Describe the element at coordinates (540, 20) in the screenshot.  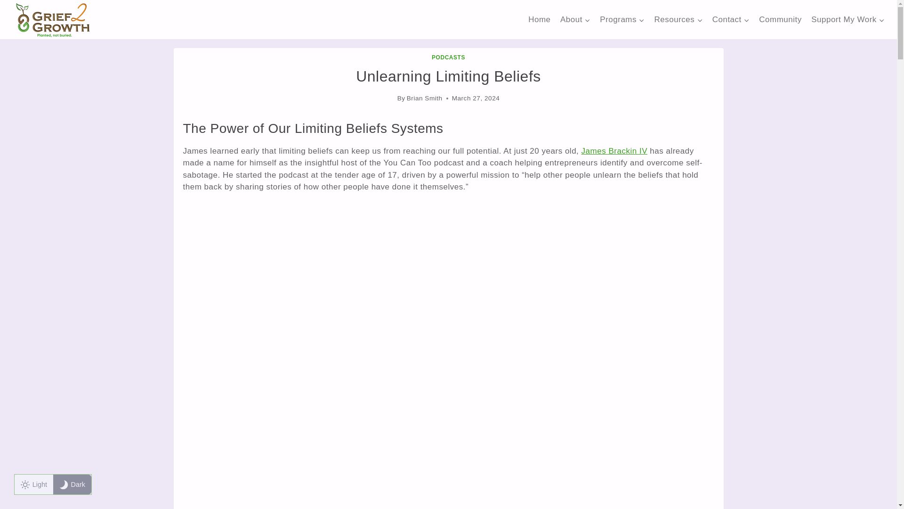
I see `Home` at that location.